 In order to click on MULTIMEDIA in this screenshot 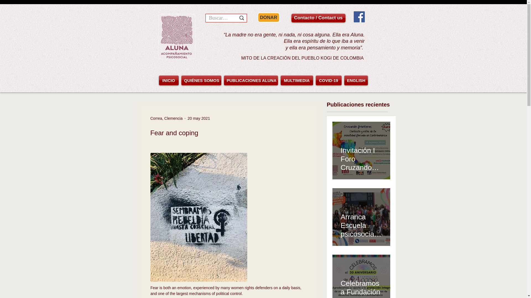, I will do `click(296, 80)`.